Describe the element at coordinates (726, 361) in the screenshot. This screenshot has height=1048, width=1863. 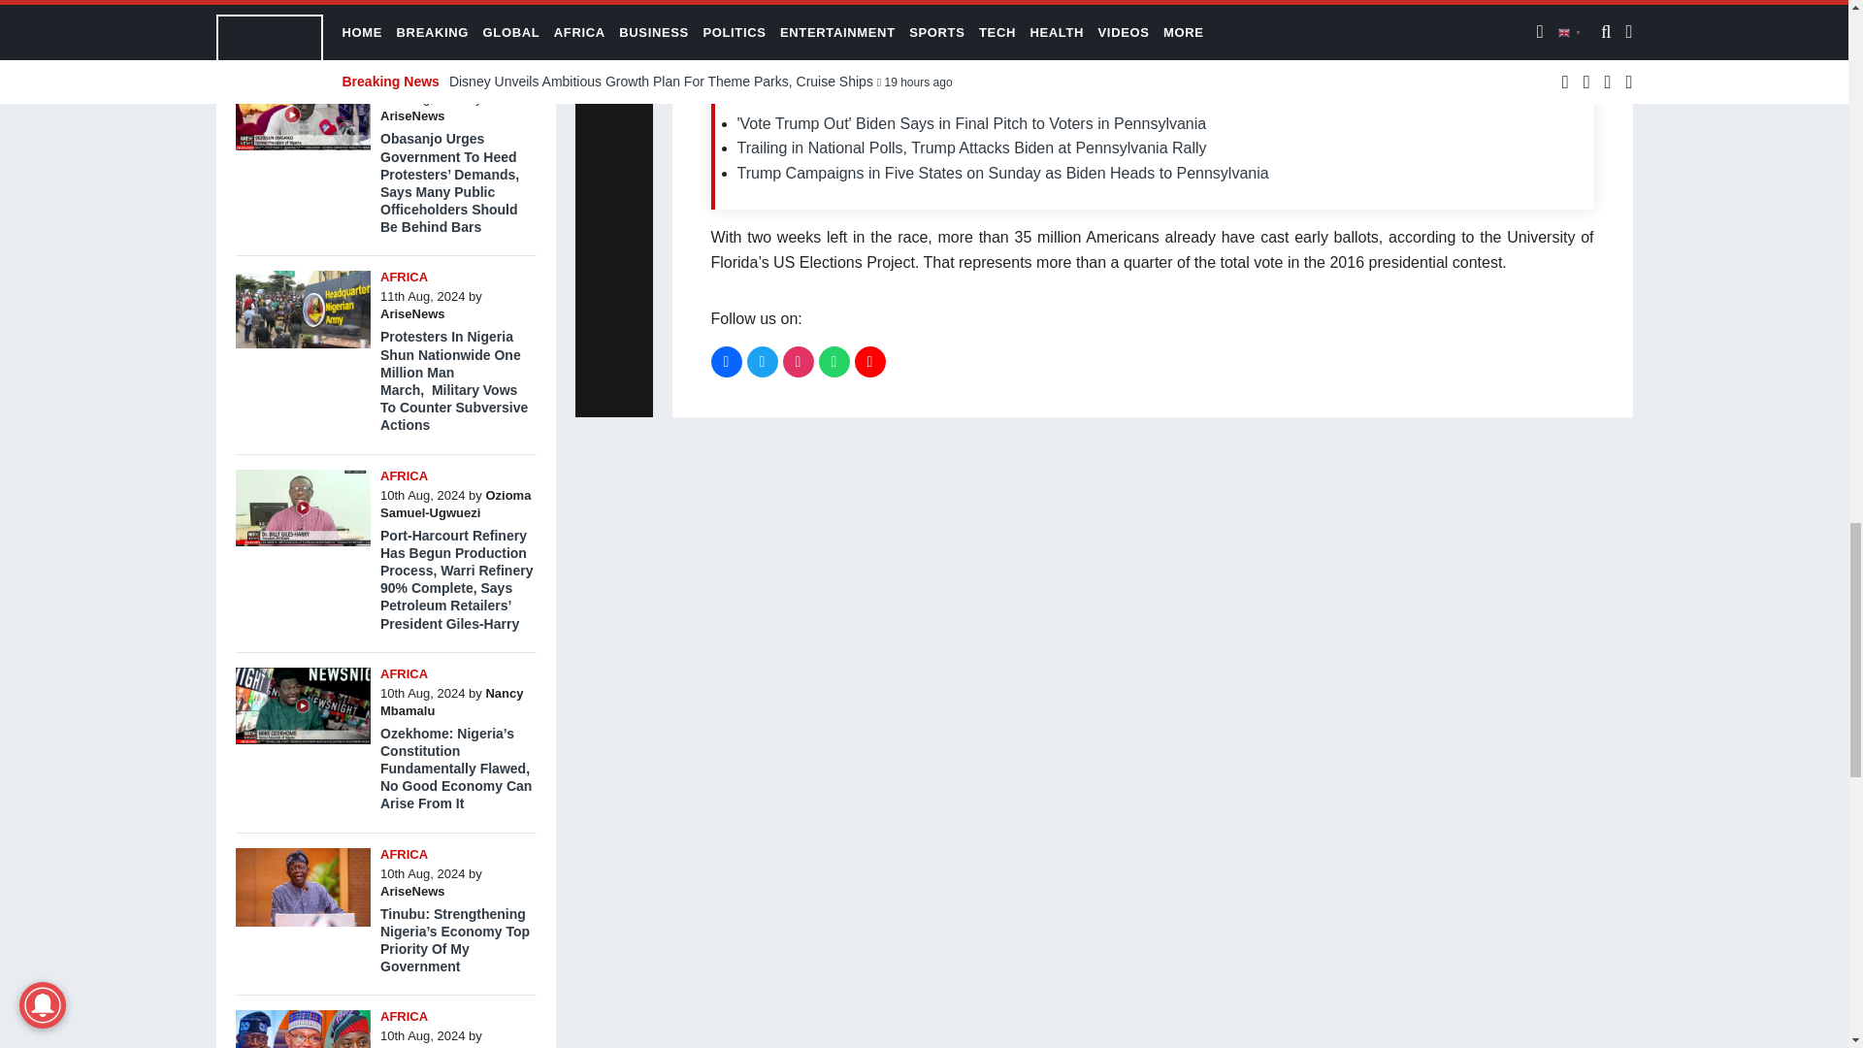
I see `Facebook` at that location.